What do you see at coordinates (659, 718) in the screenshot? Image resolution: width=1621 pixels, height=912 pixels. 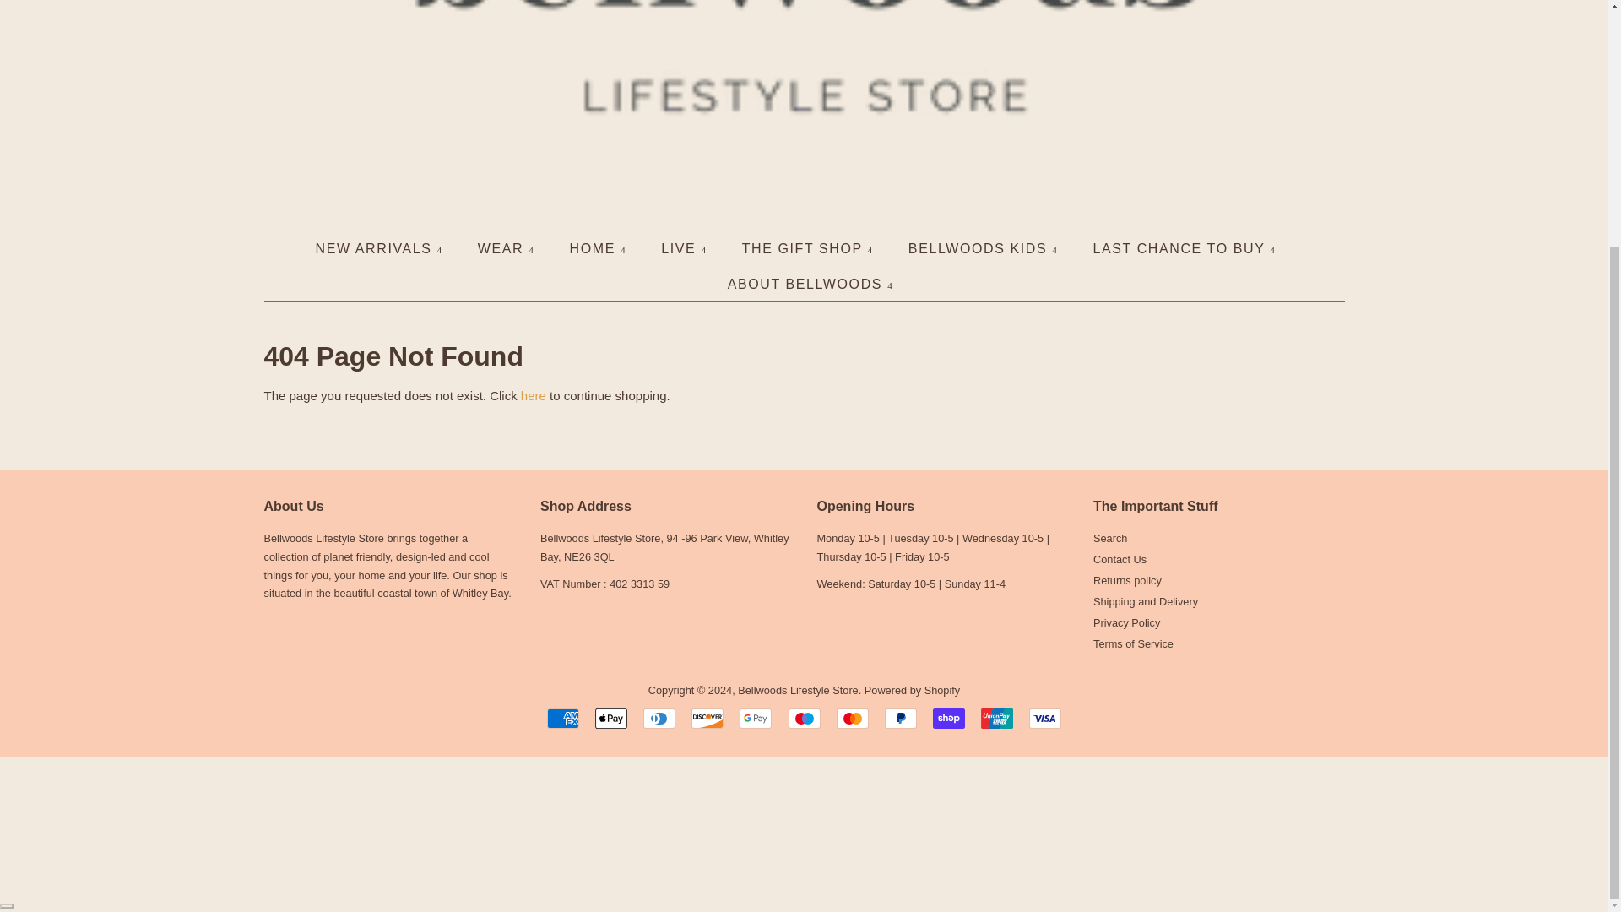 I see `Diners Club` at bounding box center [659, 718].